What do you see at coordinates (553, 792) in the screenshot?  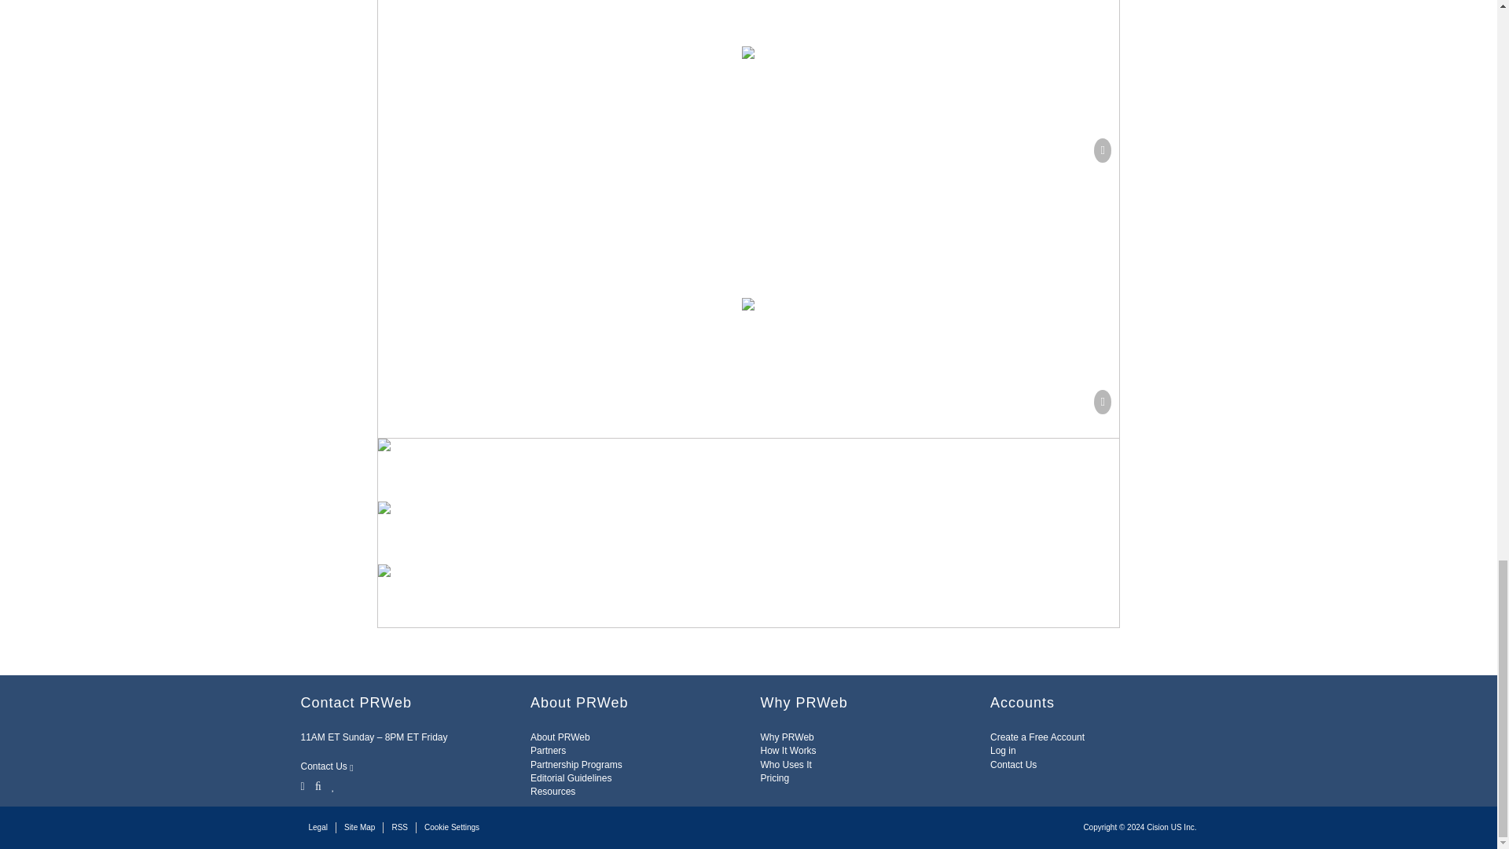 I see `Resources` at bounding box center [553, 792].